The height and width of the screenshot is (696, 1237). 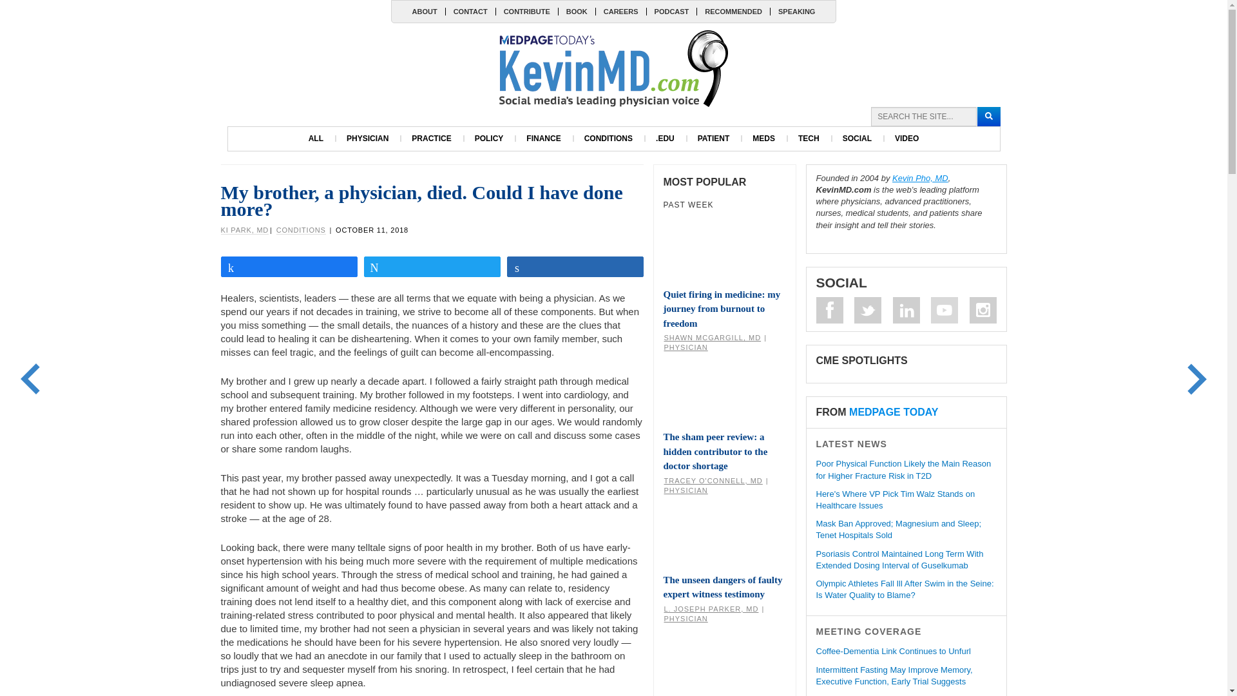 I want to click on PRACTICE, so click(x=431, y=139).